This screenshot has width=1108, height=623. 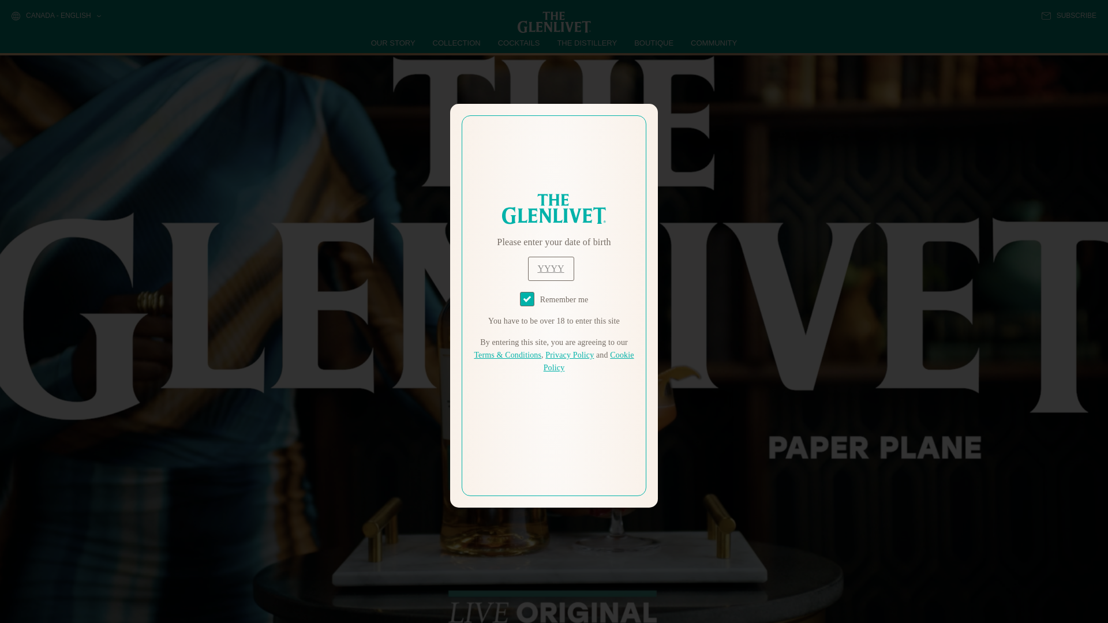 What do you see at coordinates (653, 43) in the screenshot?
I see `BOUTIQUE` at bounding box center [653, 43].